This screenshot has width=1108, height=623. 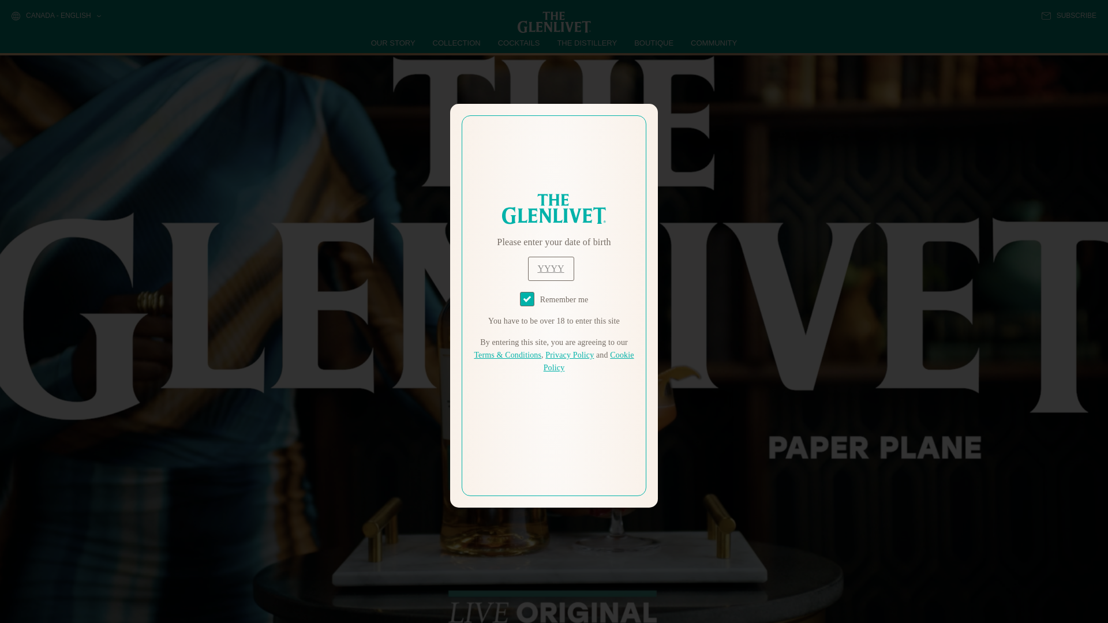 What do you see at coordinates (653, 43) in the screenshot?
I see `BOUTIQUE` at bounding box center [653, 43].